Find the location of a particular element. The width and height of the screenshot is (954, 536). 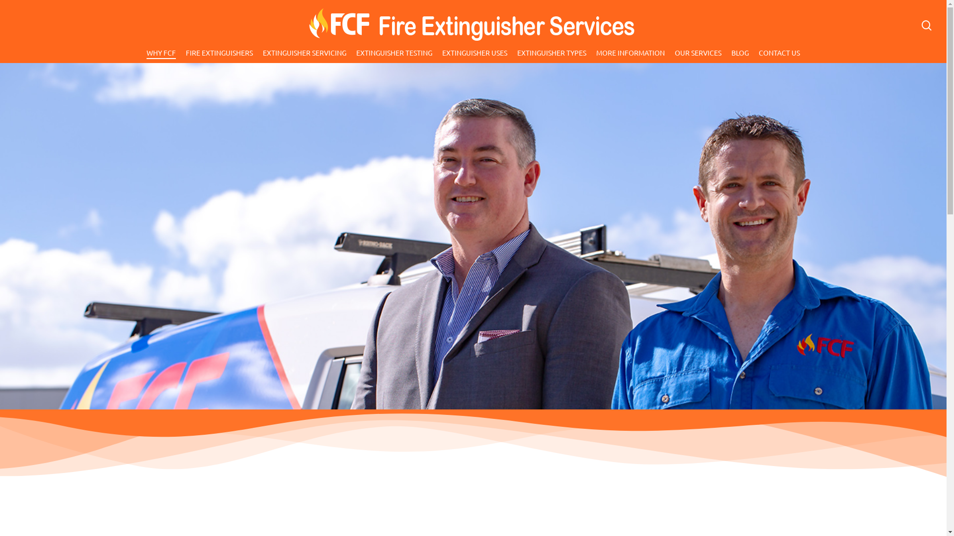

EXTINGUISHER TESTING is located at coordinates (395, 56).